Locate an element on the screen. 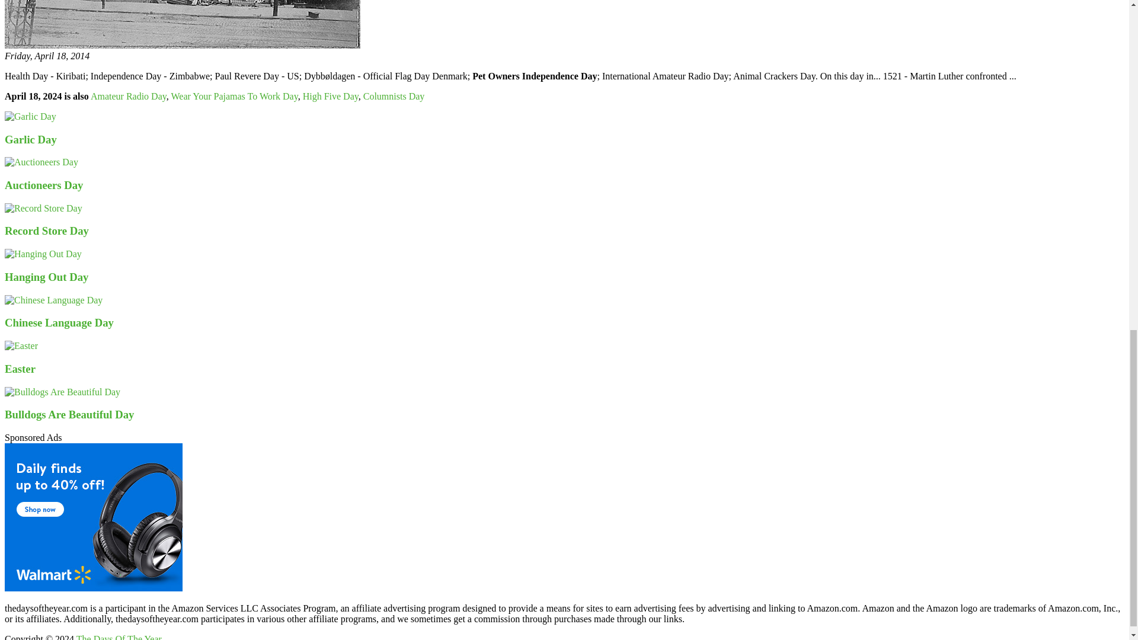  Bulldogs Are Beautiful Day is located at coordinates (69, 414).